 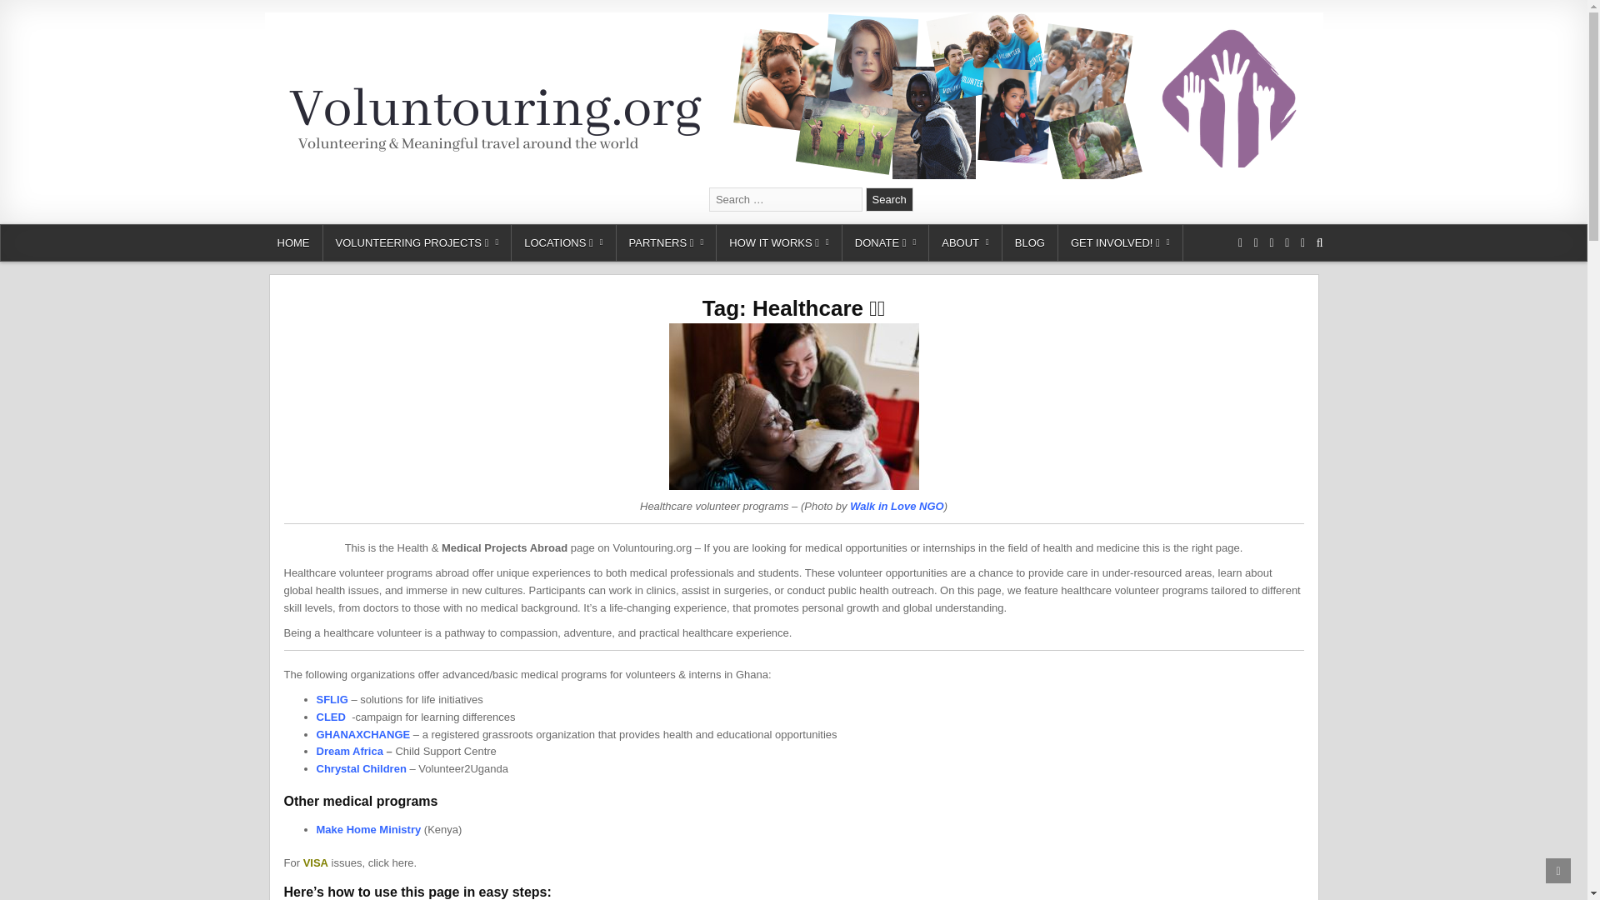 I want to click on HOME, so click(x=293, y=243).